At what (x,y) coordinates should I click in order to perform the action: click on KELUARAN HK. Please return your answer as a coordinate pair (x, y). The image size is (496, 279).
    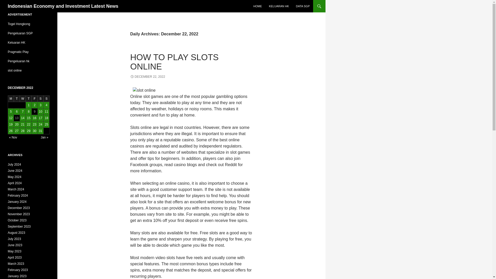
    Looking at the image, I should click on (279, 6).